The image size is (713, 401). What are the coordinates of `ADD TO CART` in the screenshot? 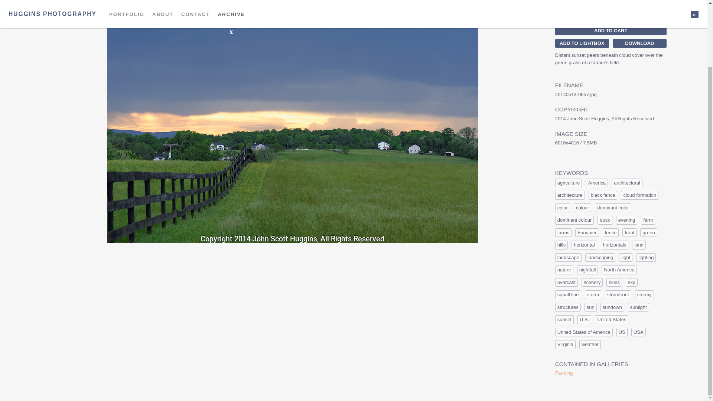 It's located at (611, 31).